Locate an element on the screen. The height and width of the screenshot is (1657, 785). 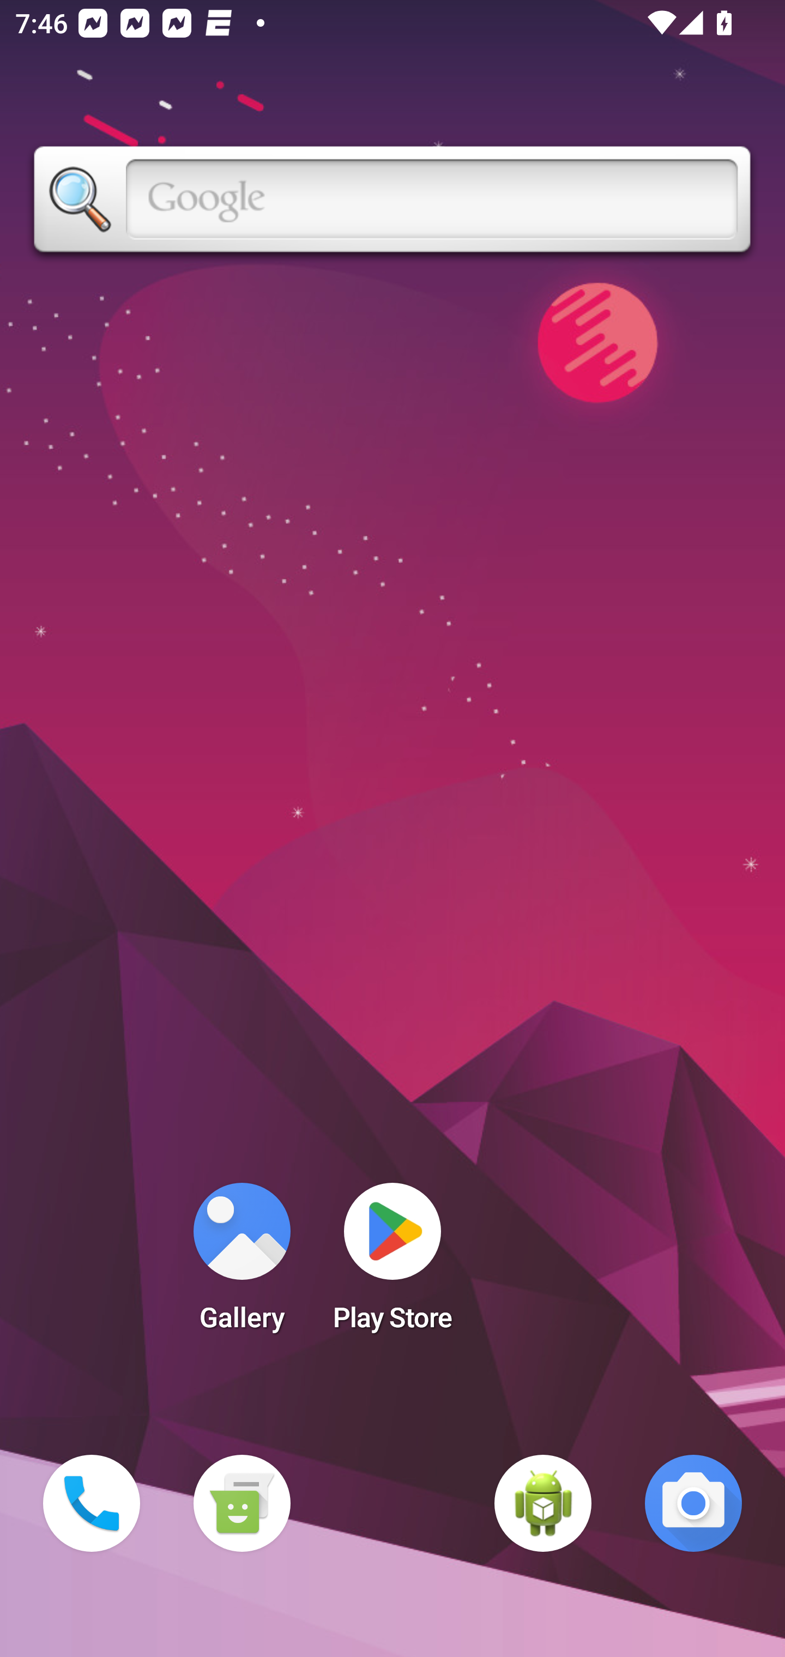
Play Store is located at coordinates (392, 1263).